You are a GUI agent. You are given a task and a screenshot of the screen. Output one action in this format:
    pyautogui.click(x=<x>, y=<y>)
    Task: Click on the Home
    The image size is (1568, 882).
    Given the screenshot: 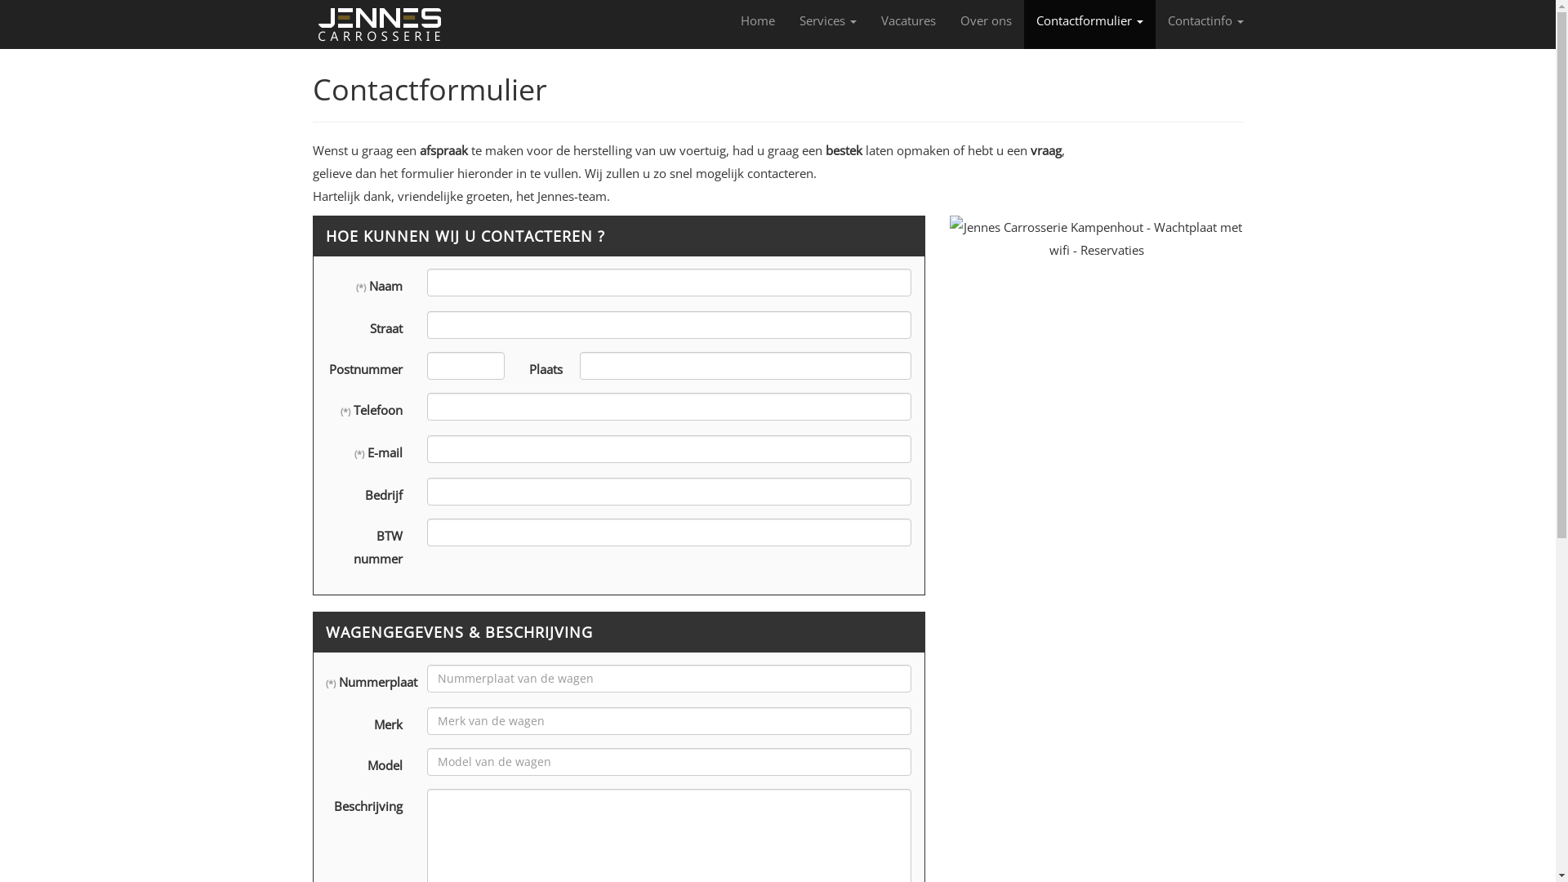 What is the action you would take?
    pyautogui.click(x=758, y=20)
    